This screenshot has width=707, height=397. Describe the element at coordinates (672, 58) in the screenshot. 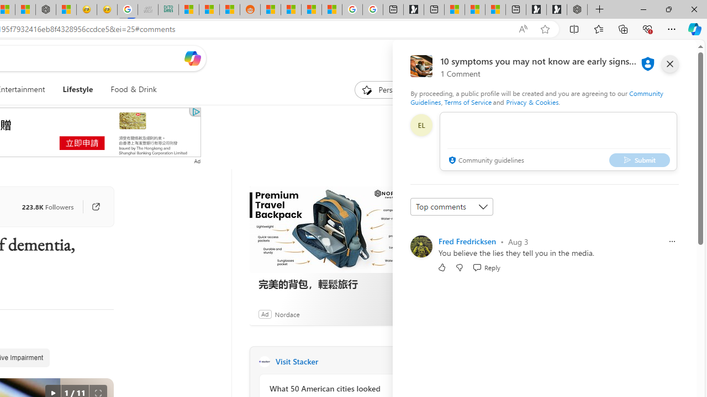

I see `Open settings` at that location.